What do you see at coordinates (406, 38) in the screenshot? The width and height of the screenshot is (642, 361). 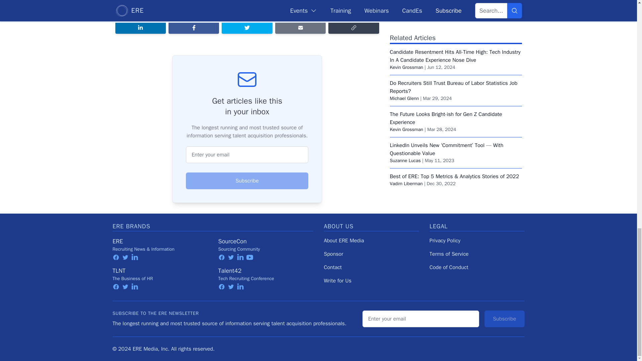 I see `Kevin Grossman` at bounding box center [406, 38].